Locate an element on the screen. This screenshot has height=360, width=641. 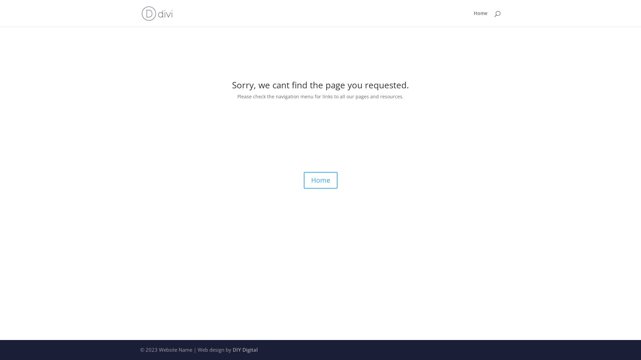
Home is located at coordinates (320, 180).